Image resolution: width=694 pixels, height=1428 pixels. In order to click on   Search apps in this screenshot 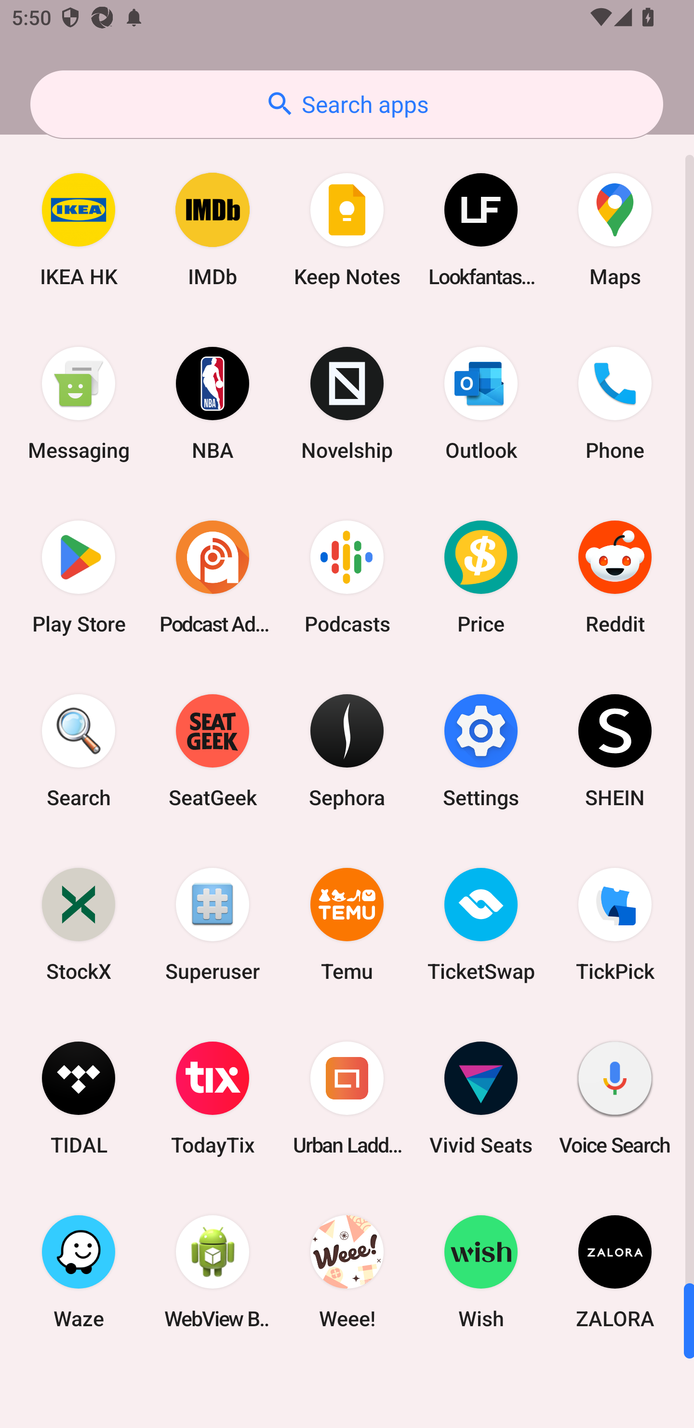, I will do `click(347, 104)`.